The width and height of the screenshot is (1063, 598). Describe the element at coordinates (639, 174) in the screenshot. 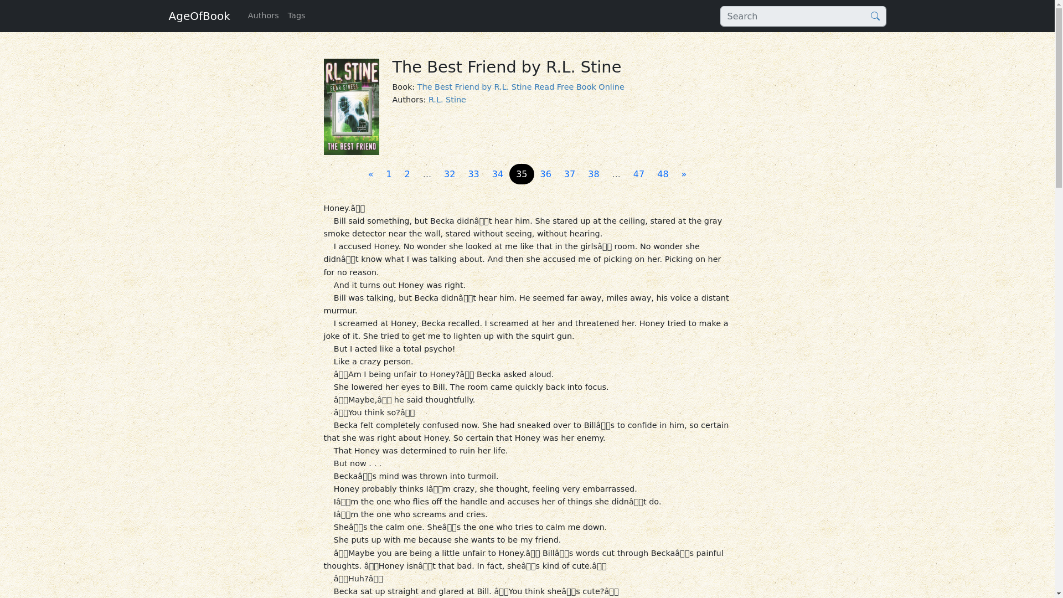

I see `47` at that location.